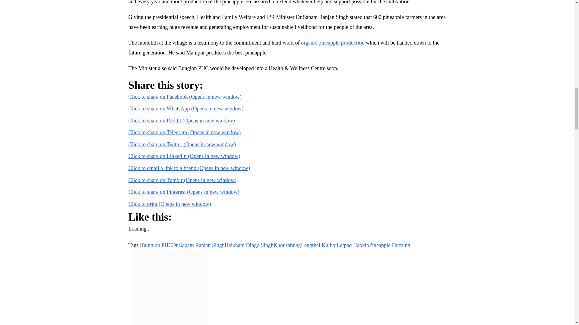 The height and width of the screenshot is (325, 579). I want to click on Click to share on Telegram, so click(185, 132).